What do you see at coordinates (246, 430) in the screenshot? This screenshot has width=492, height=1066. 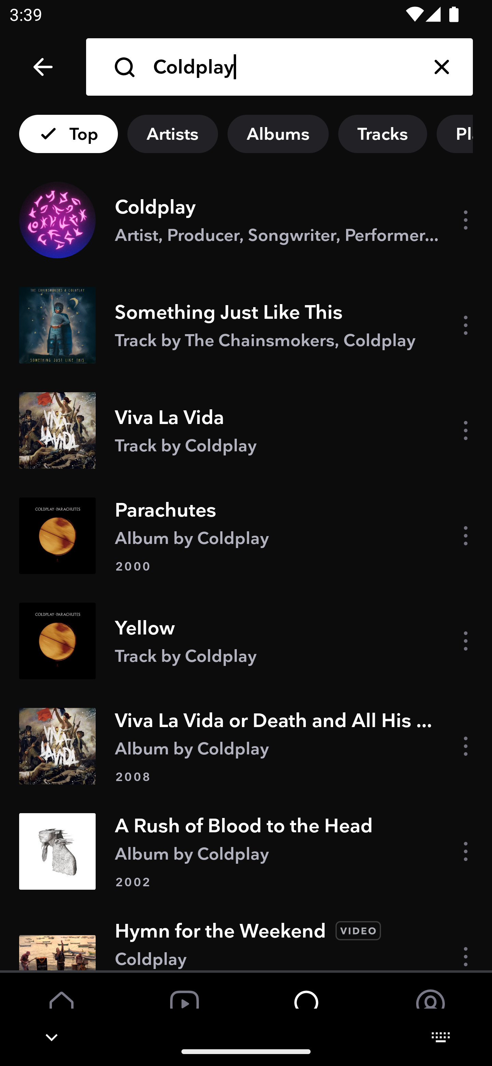 I see `Viva La Vida Track by Coldplay` at bounding box center [246, 430].